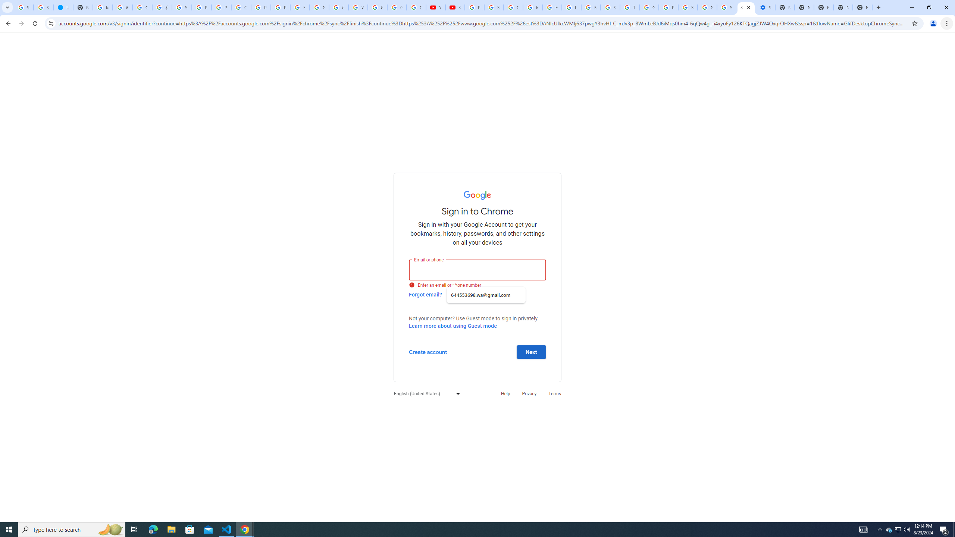 This screenshot has width=955, height=537. What do you see at coordinates (300, 7) in the screenshot?
I see `Edit and view right-to-left text - Google Docs Editors Help` at bounding box center [300, 7].